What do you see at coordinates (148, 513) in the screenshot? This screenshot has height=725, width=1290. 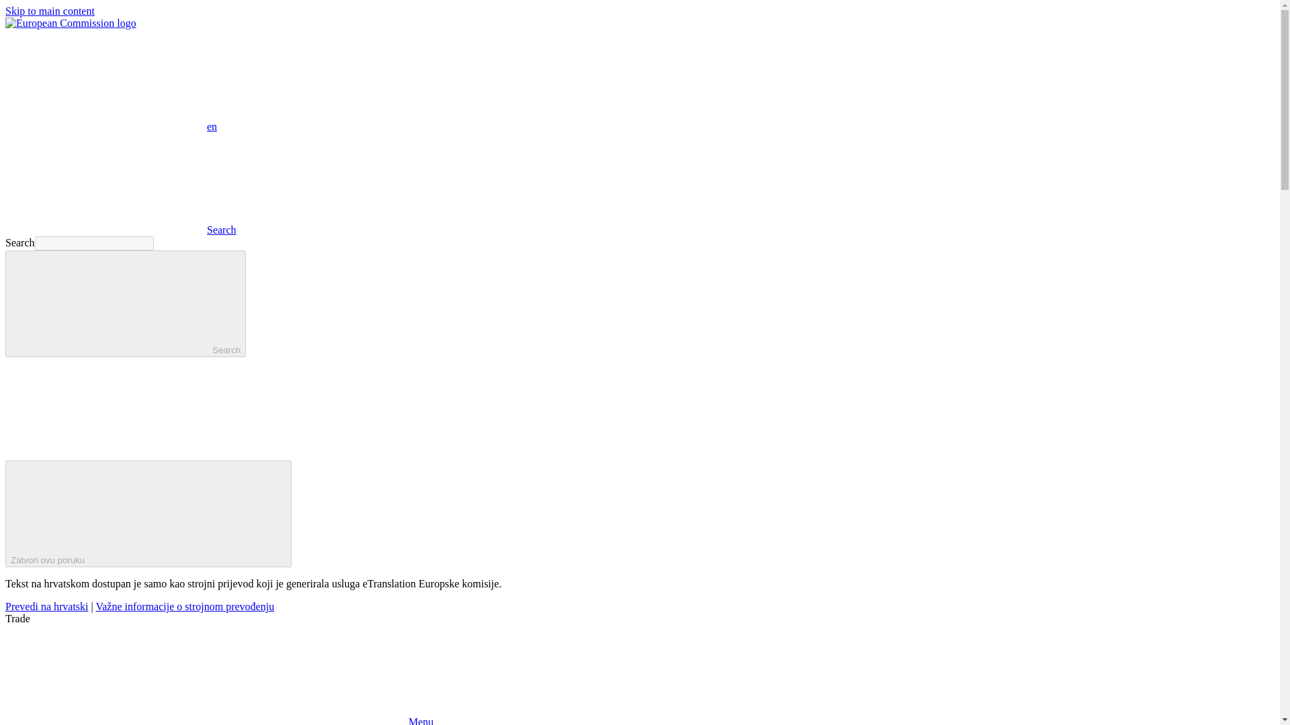 I see `Zatvori ovu poruku` at bounding box center [148, 513].